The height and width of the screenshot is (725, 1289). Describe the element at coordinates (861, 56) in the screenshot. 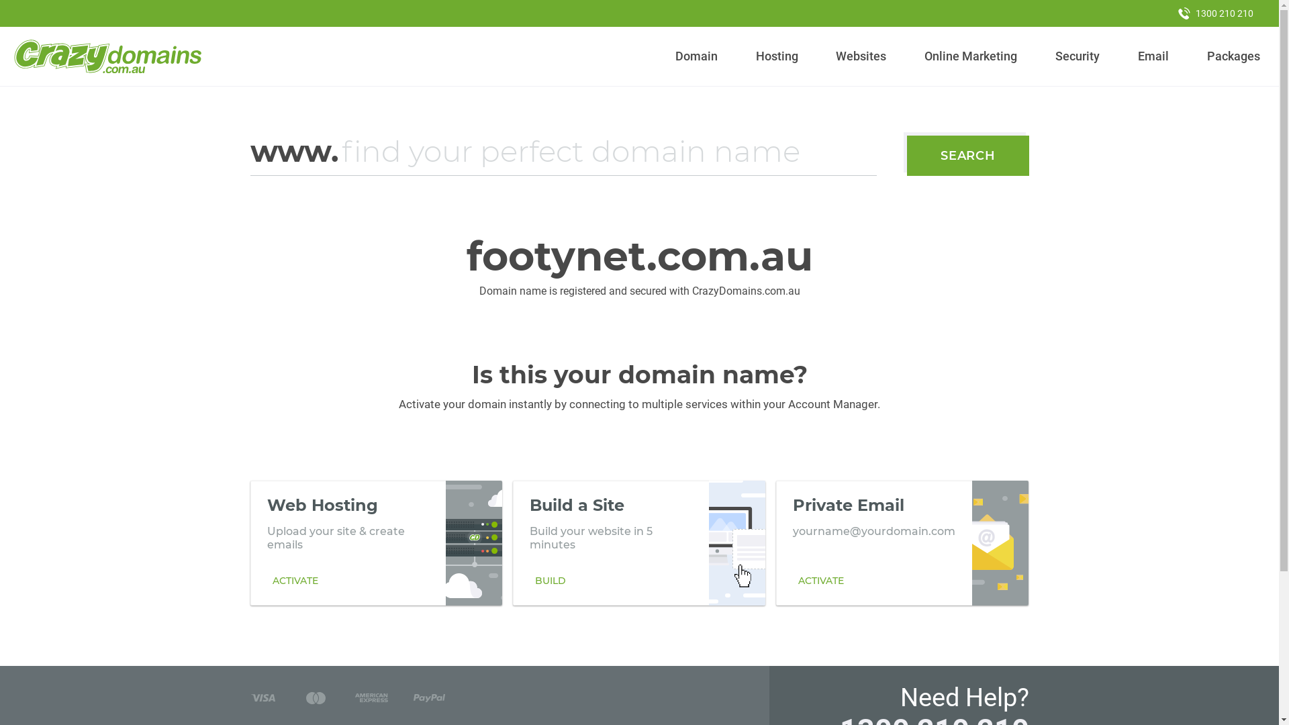

I see `Websites` at that location.